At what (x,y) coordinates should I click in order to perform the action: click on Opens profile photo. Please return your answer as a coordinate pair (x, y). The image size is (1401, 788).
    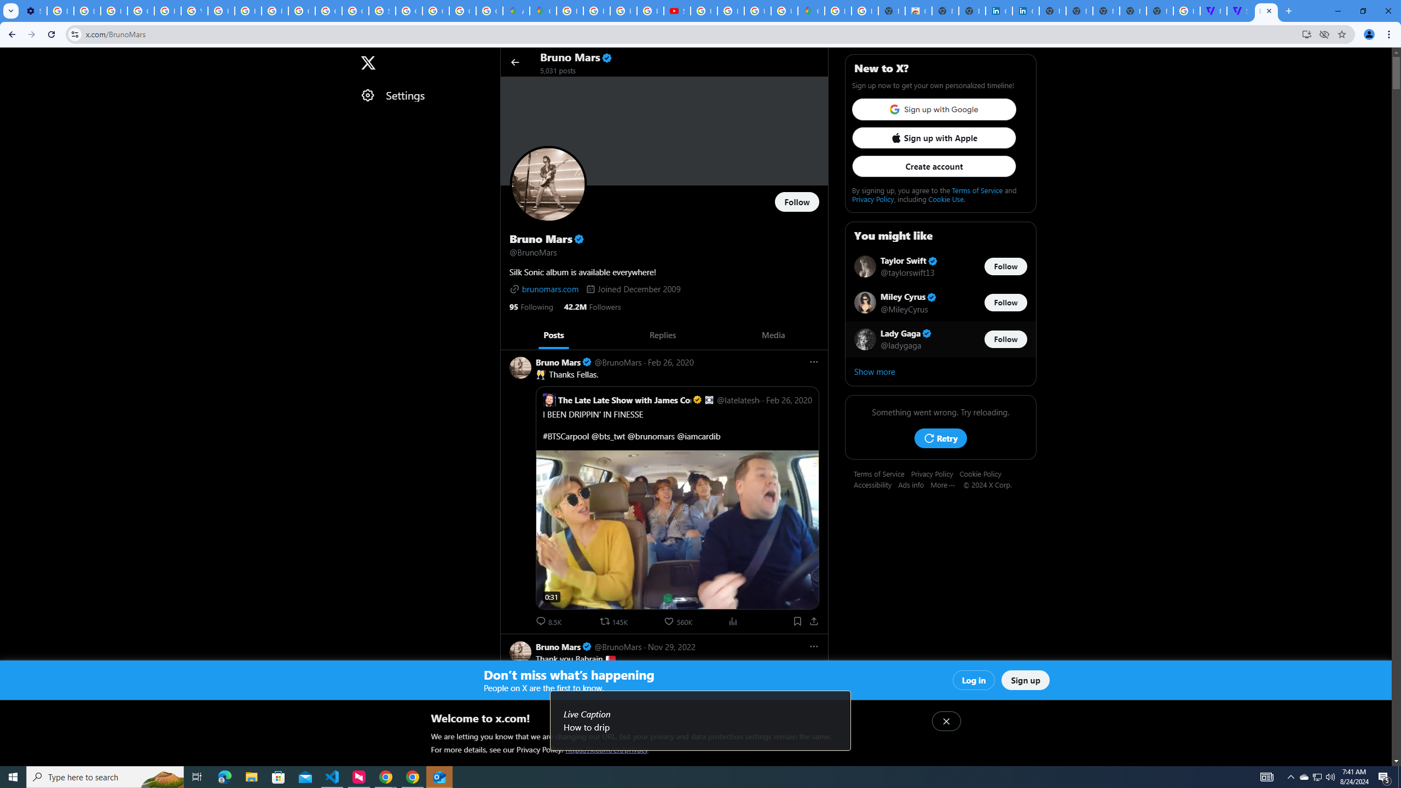
    Looking at the image, I should click on (548, 184).